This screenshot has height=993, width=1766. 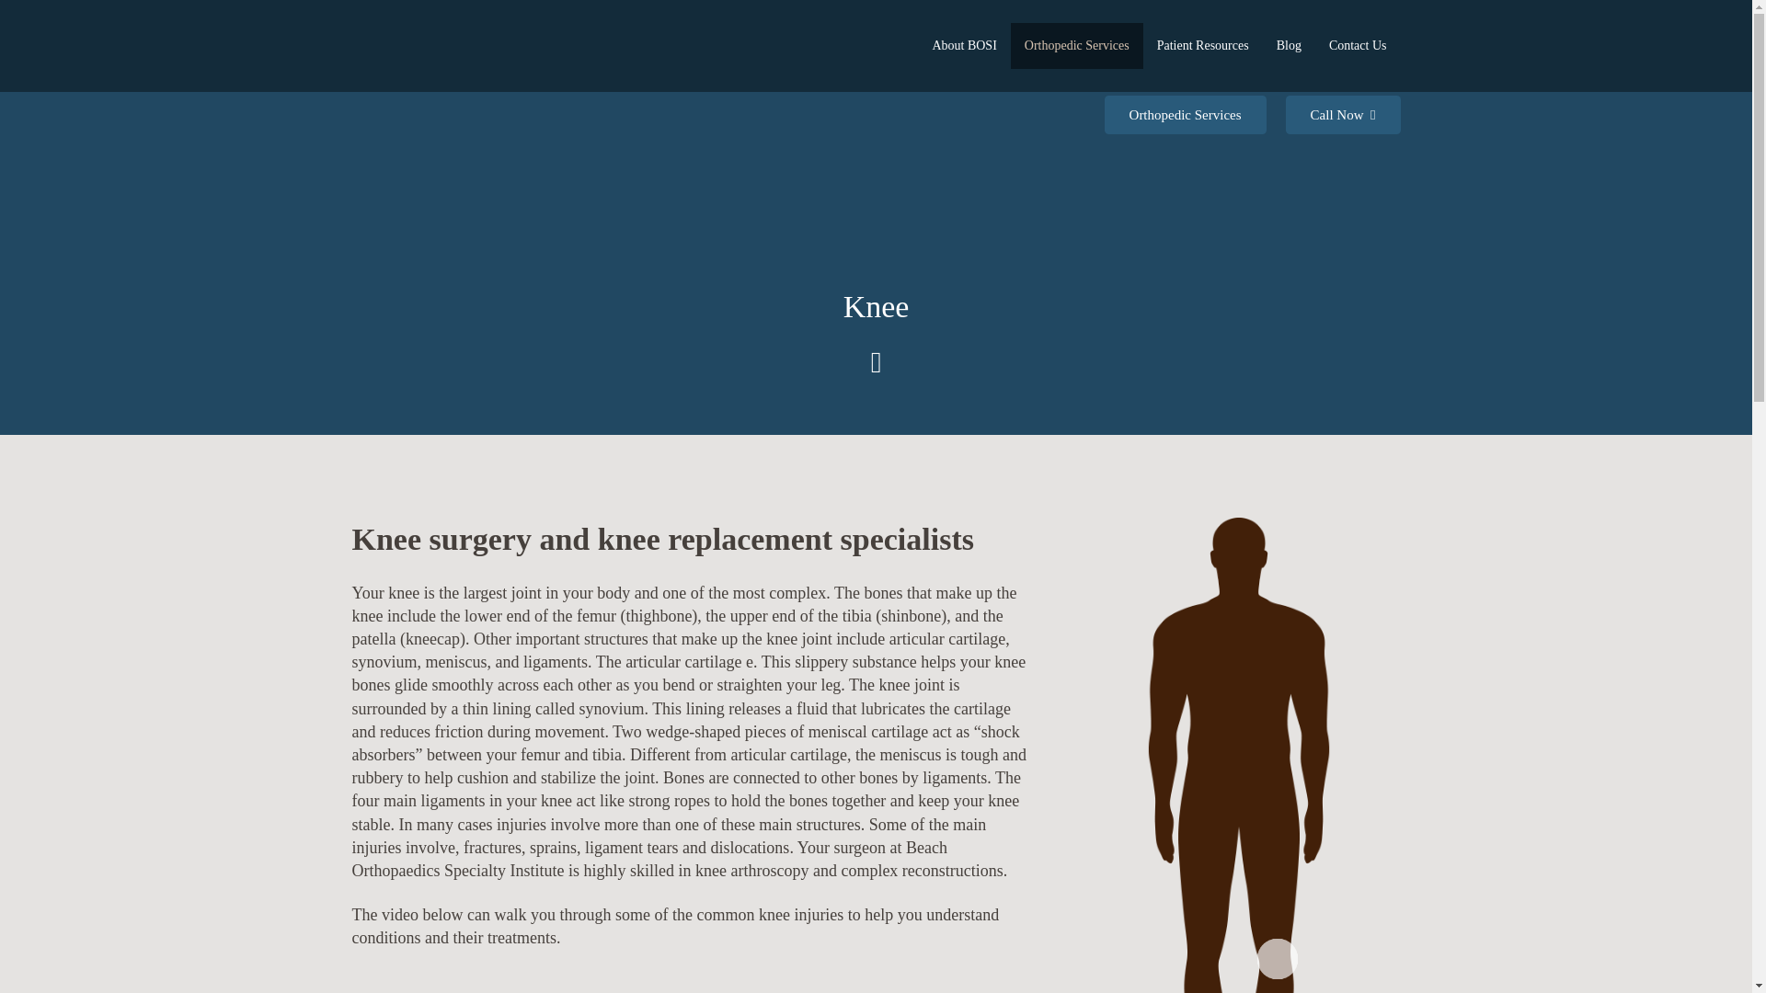 I want to click on About BOSI, so click(x=964, y=45).